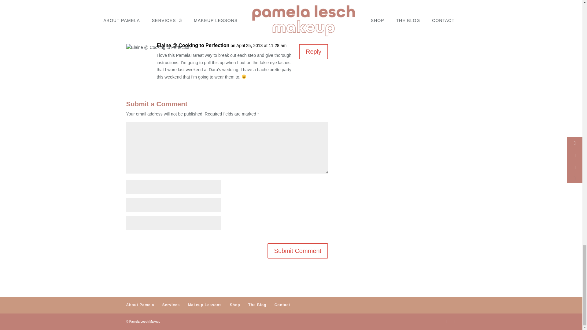  I want to click on Please wait until Google reCAPTCHA is loaded., so click(298, 251).